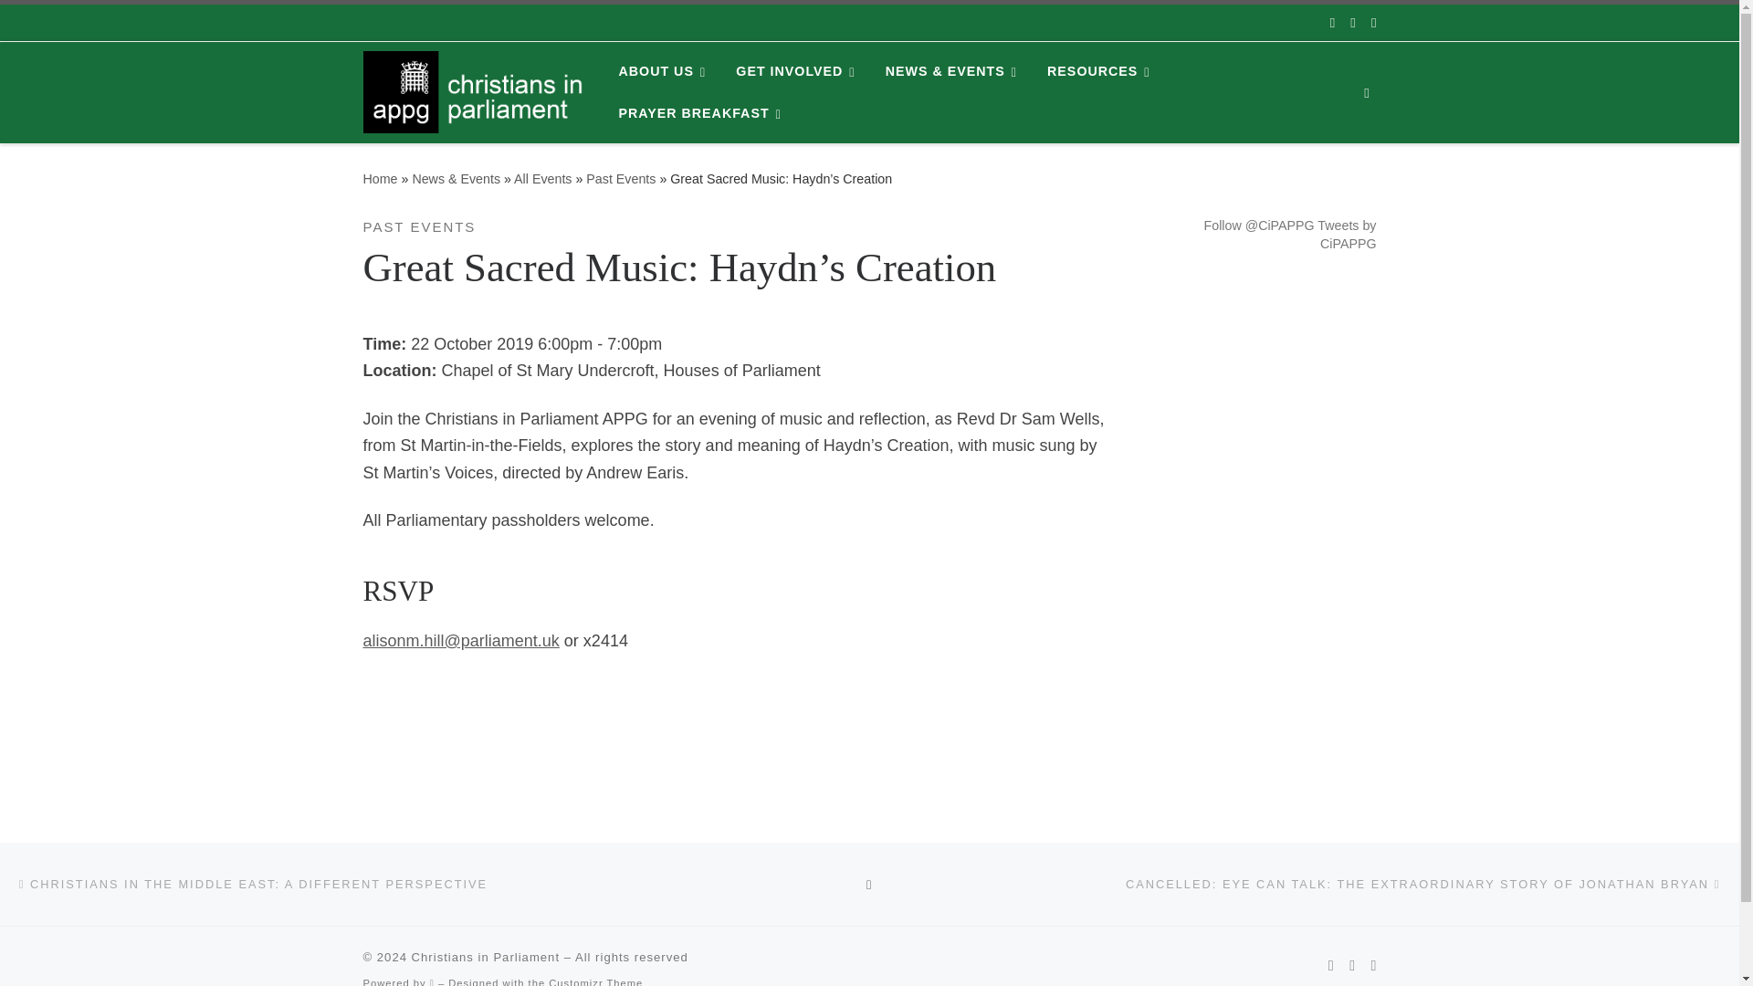  I want to click on RESOURCES, so click(1102, 71).